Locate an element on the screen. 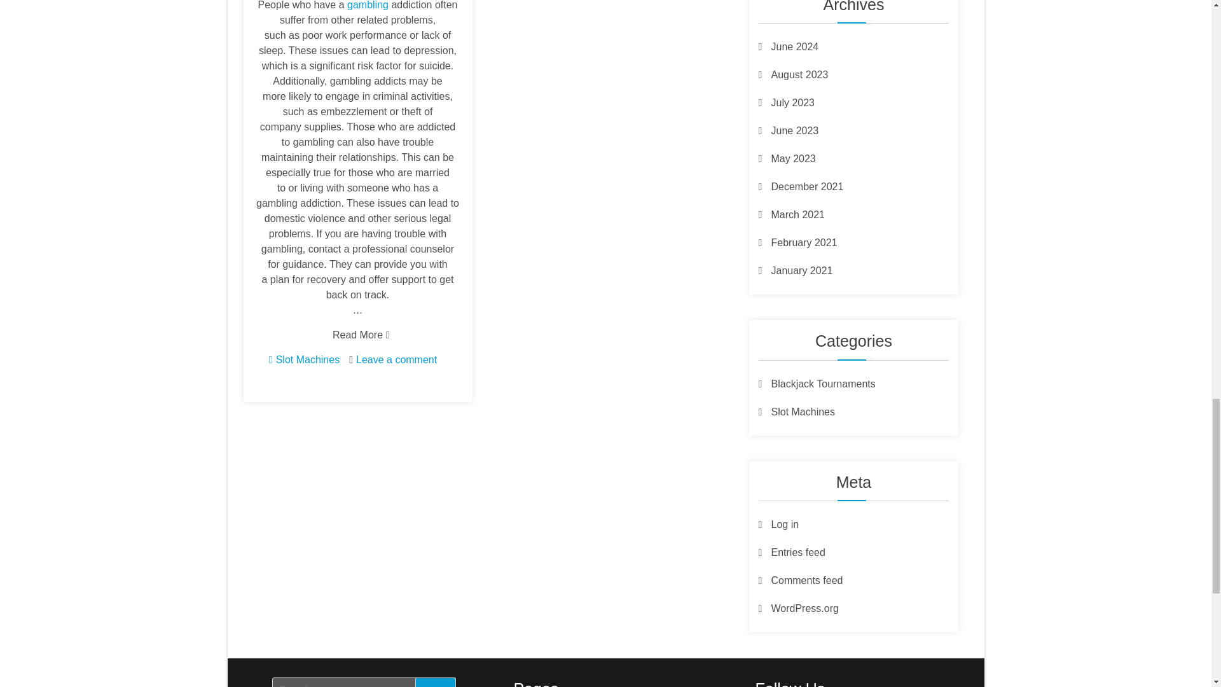 The width and height of the screenshot is (1221, 687). January 2021 is located at coordinates (795, 270).